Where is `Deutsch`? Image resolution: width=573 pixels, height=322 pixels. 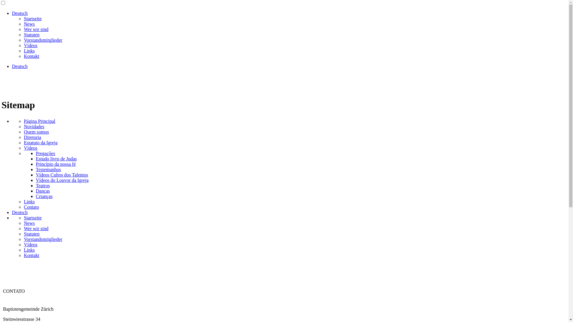 Deutsch is located at coordinates (20, 212).